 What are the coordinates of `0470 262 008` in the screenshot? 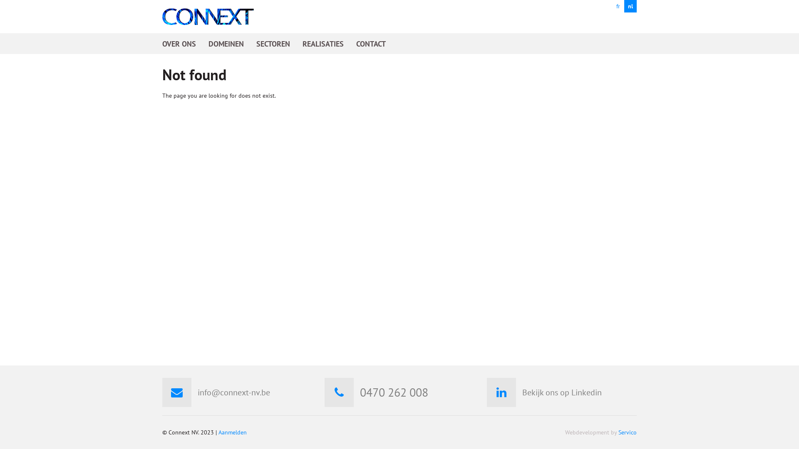 It's located at (394, 392).